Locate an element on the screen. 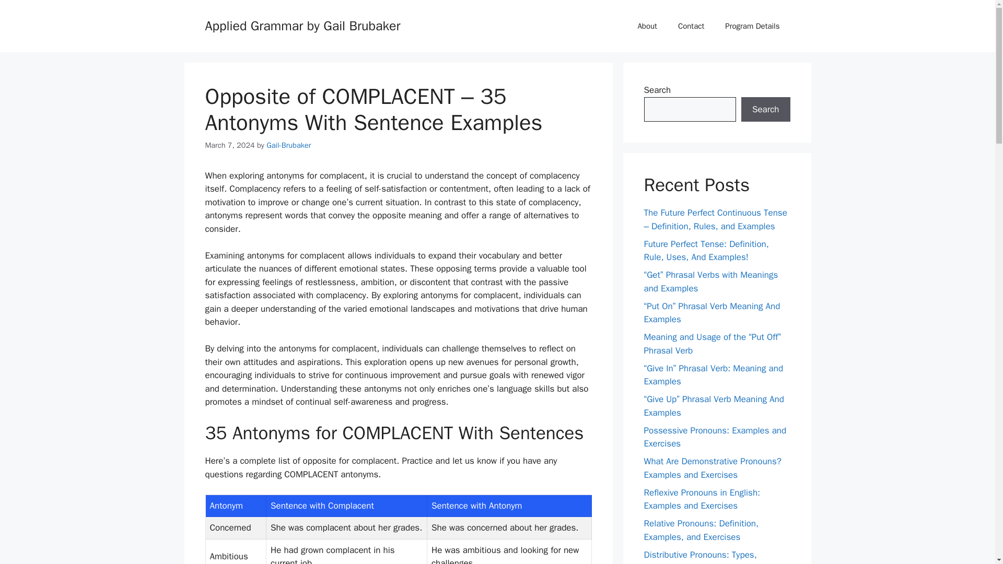 The width and height of the screenshot is (1003, 564). Search is located at coordinates (765, 110).